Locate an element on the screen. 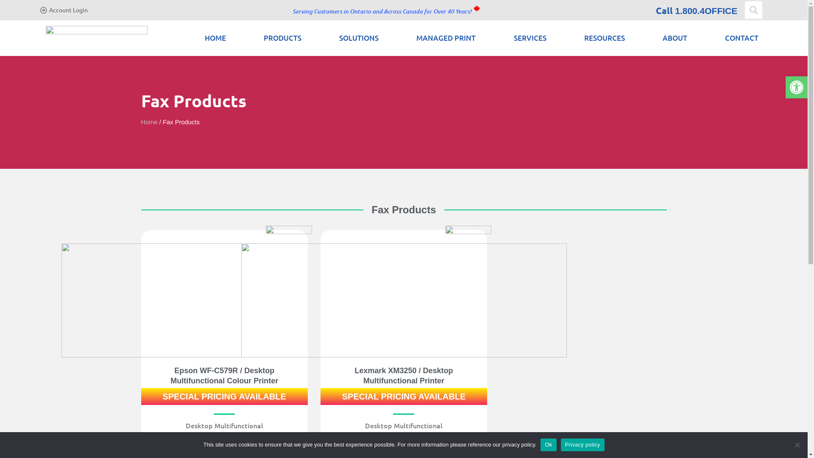 The height and width of the screenshot is (458, 814). Privacy policy is located at coordinates (583, 445).